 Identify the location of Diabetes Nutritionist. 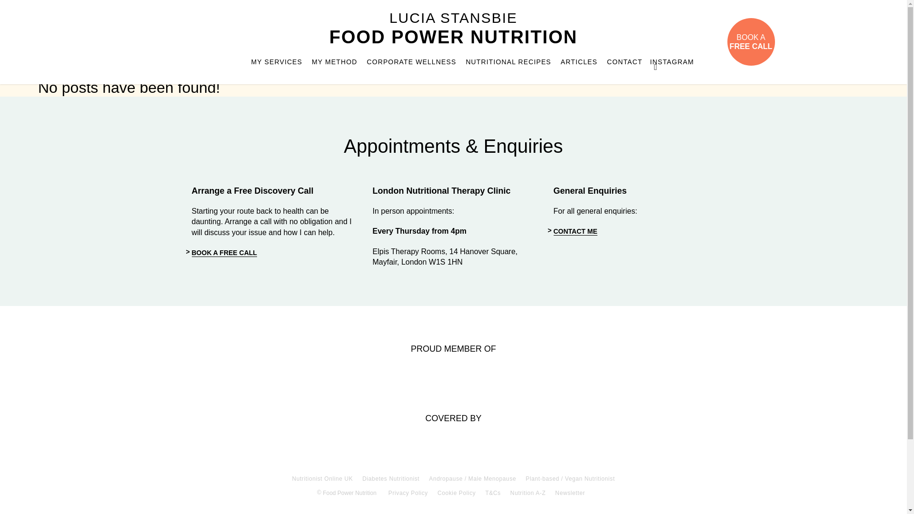
(411, 62).